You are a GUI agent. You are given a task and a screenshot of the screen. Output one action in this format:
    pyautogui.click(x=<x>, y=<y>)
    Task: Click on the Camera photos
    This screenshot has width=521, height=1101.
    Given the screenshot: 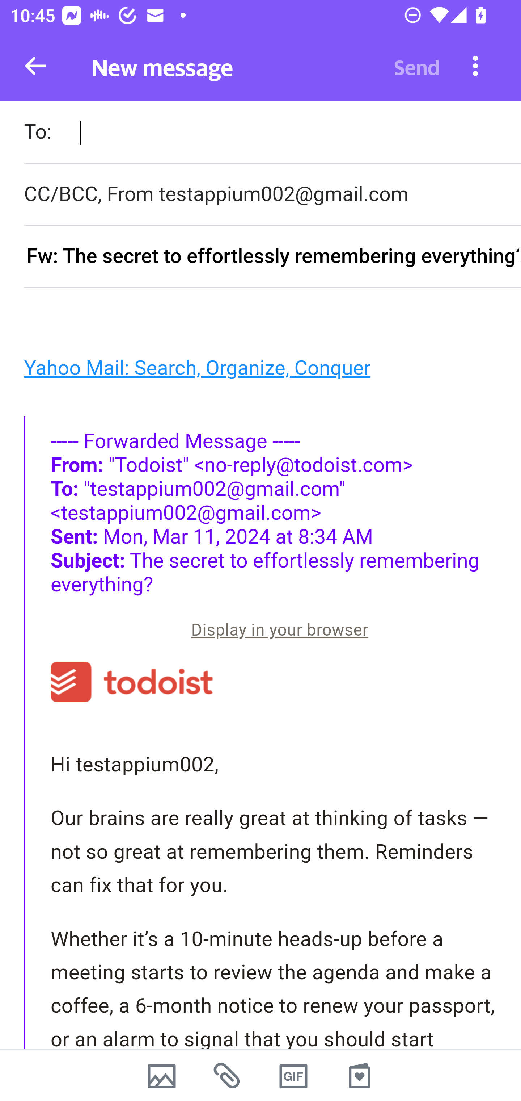 What is the action you would take?
    pyautogui.click(x=161, y=1076)
    